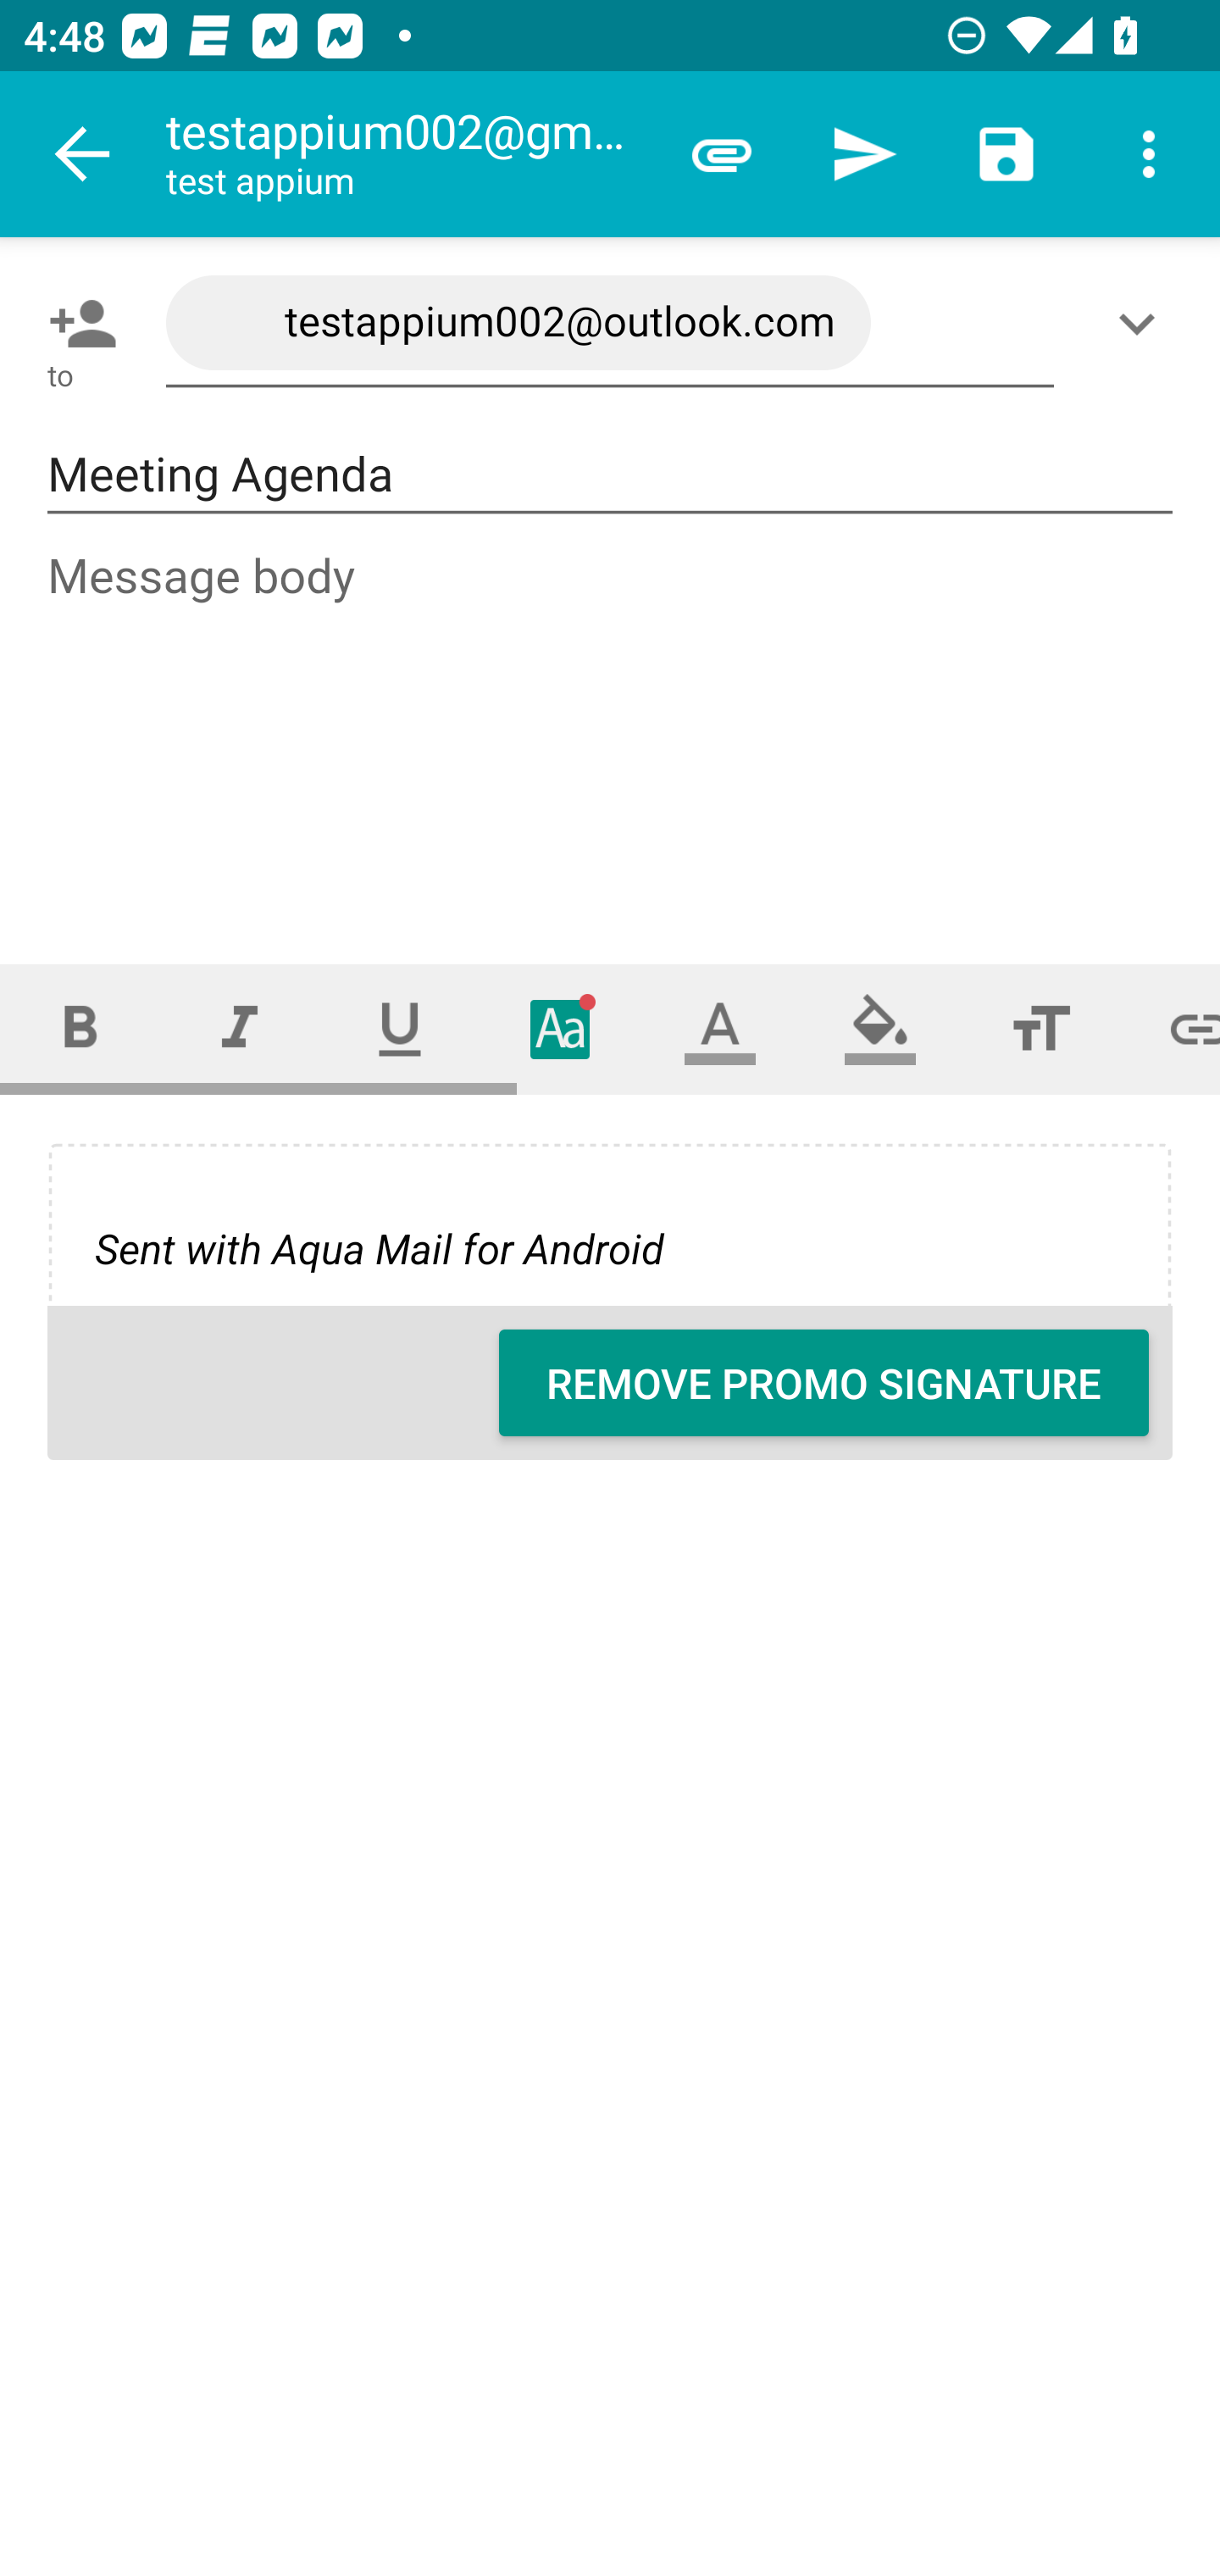 Image resolution: width=1220 pixels, height=2576 pixels. Describe the element at coordinates (400, 1029) in the screenshot. I see `Underline` at that location.